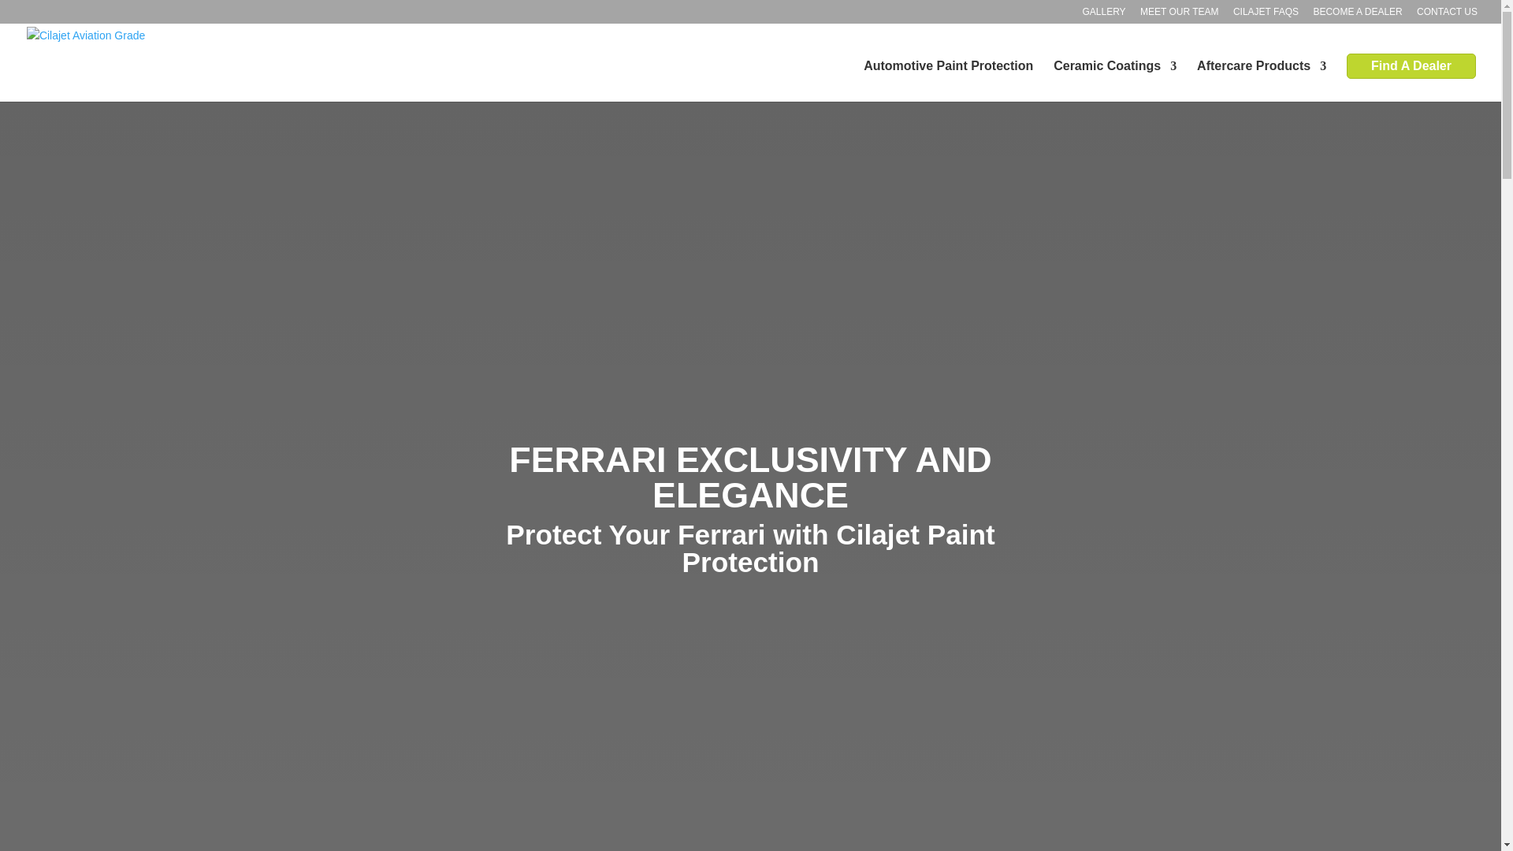 This screenshot has height=851, width=1513. Describe the element at coordinates (1411, 66) in the screenshot. I see `Find A Dealer` at that location.